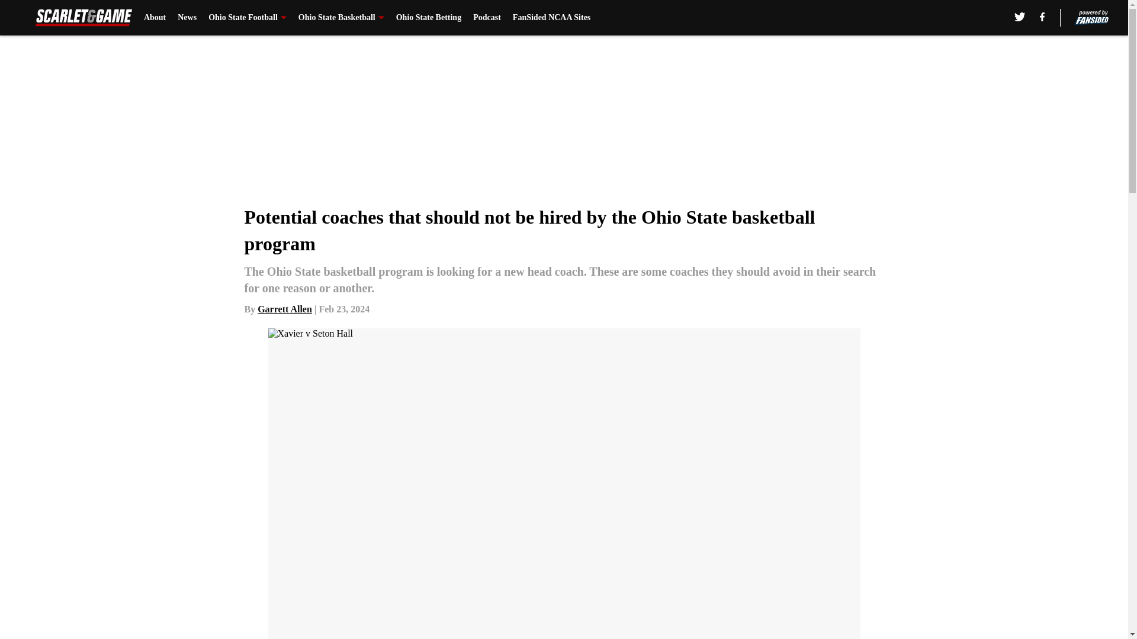 This screenshot has height=639, width=1137. Describe the element at coordinates (187, 18) in the screenshot. I see `News` at that location.